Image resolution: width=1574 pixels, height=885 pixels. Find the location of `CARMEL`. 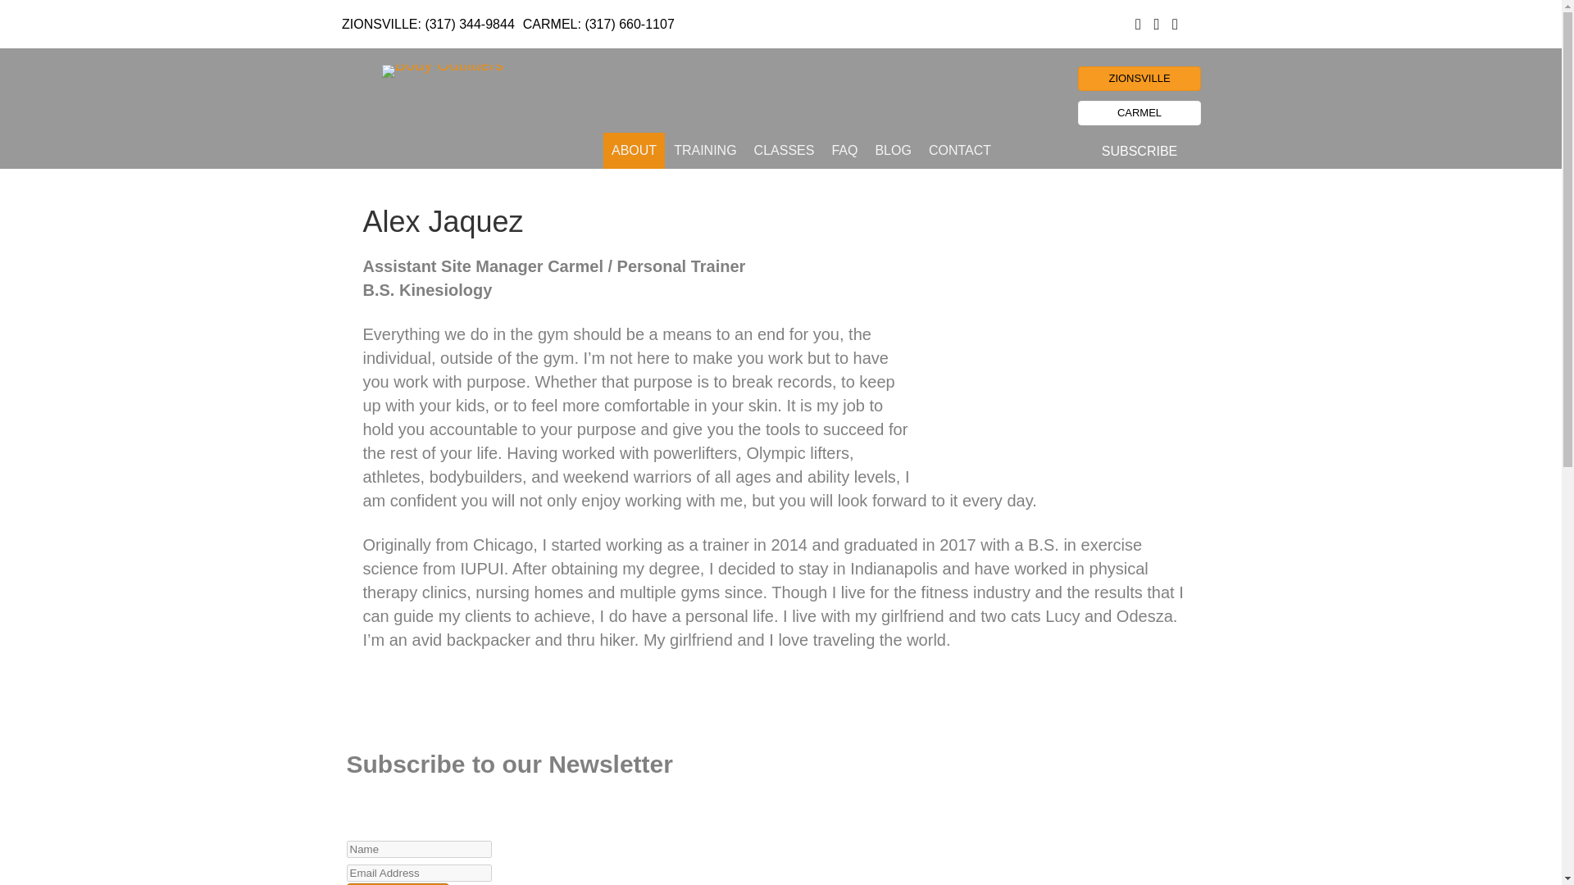

CARMEL is located at coordinates (1140, 113).